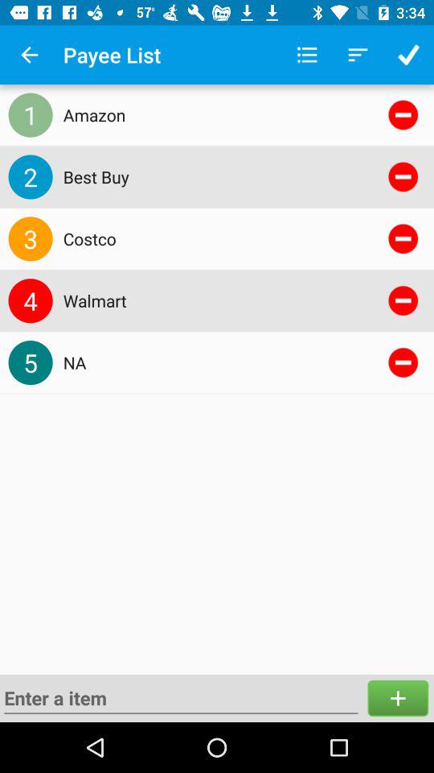 This screenshot has width=434, height=773. Describe the element at coordinates (403, 362) in the screenshot. I see `click on the symbol whch is right hand side of the text na` at that location.